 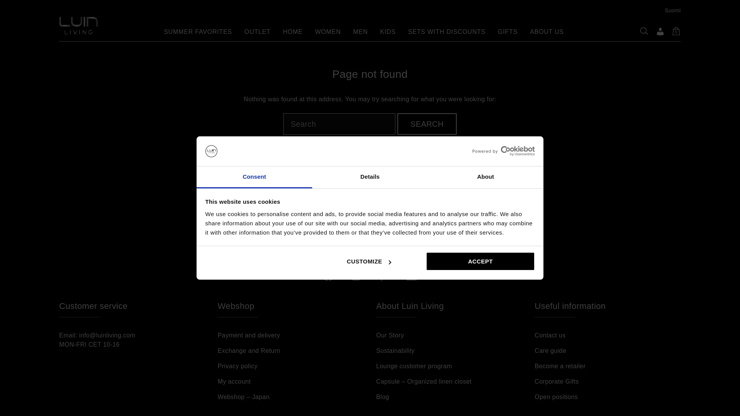 I want to click on Search, so click(x=427, y=124).